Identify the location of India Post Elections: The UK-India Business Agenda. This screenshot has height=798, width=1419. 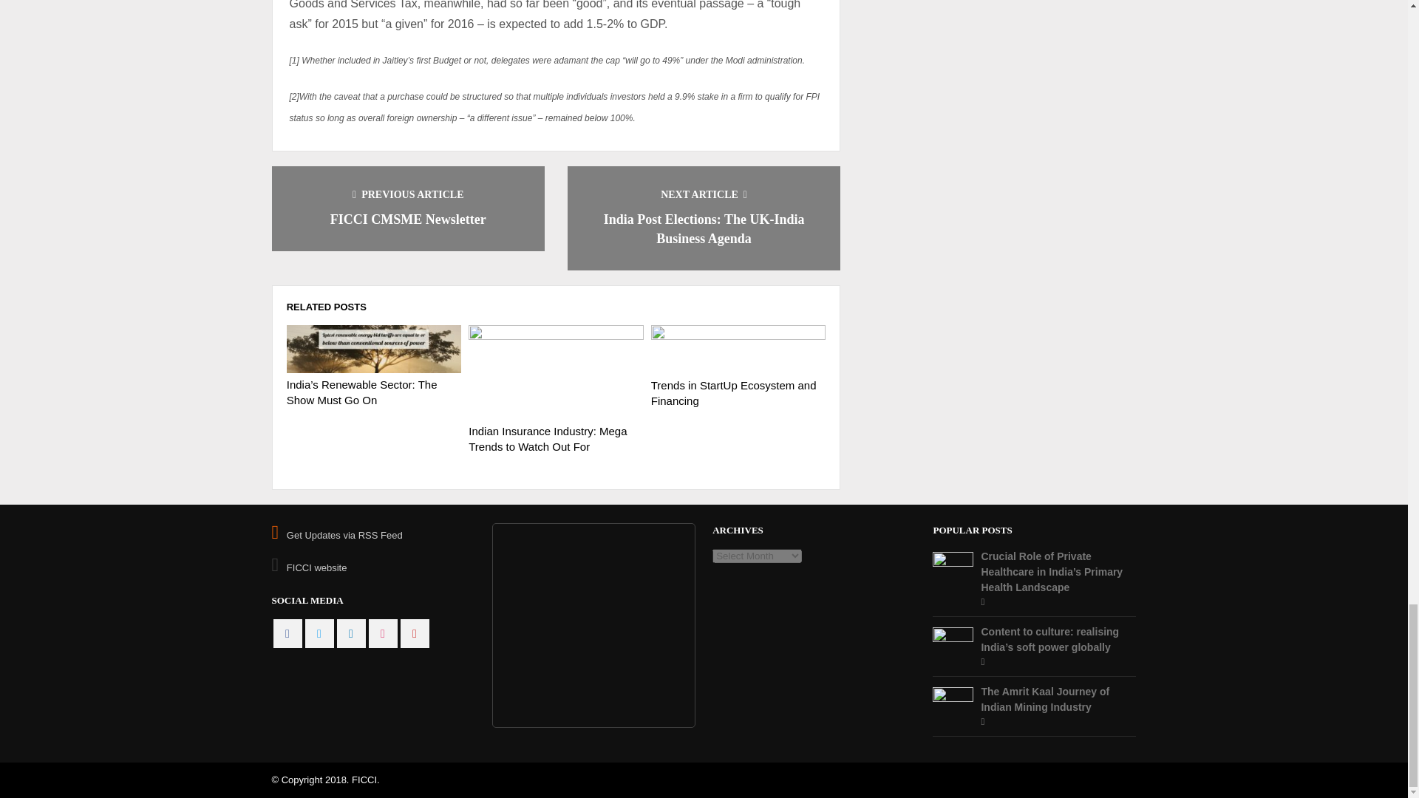
(704, 229).